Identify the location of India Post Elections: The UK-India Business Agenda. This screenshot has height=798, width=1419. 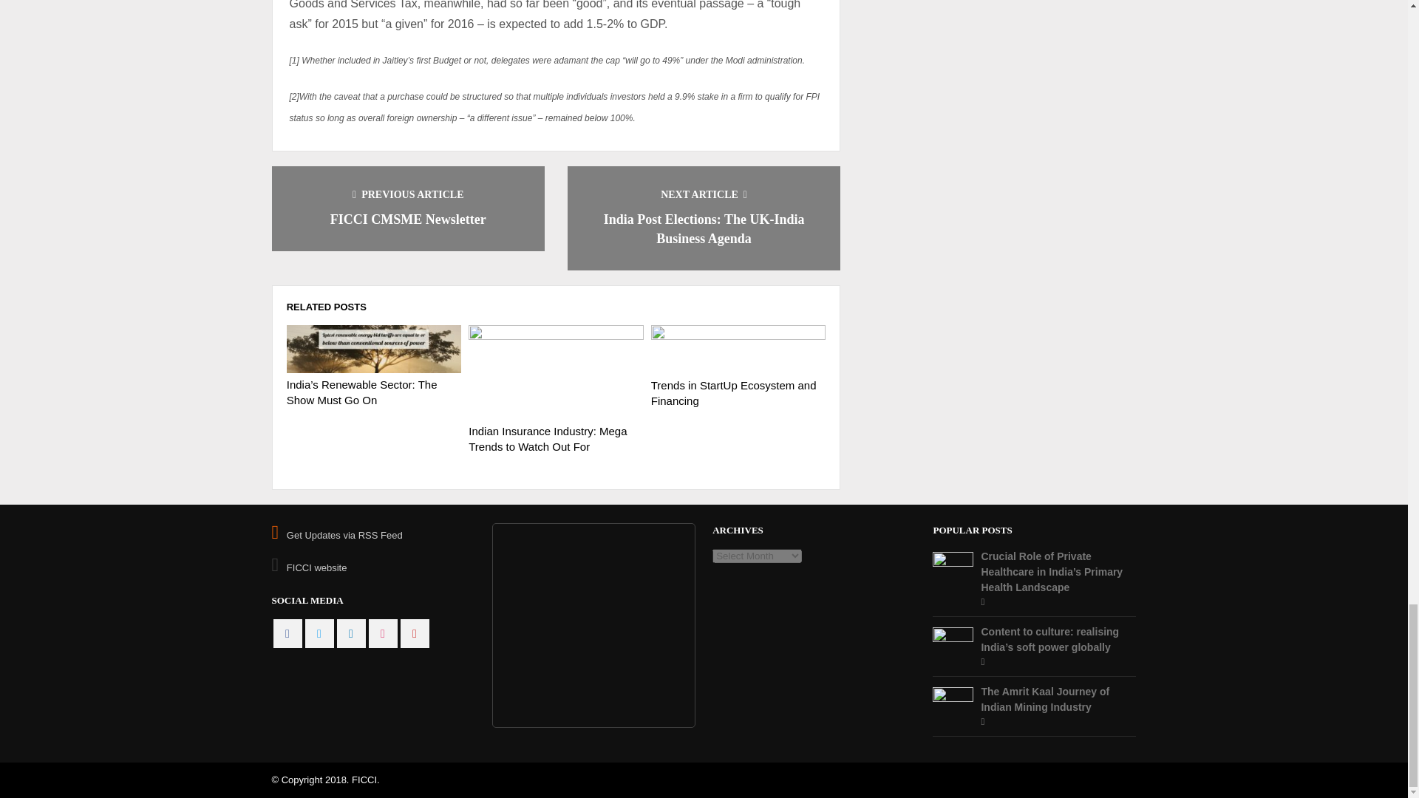
(704, 229).